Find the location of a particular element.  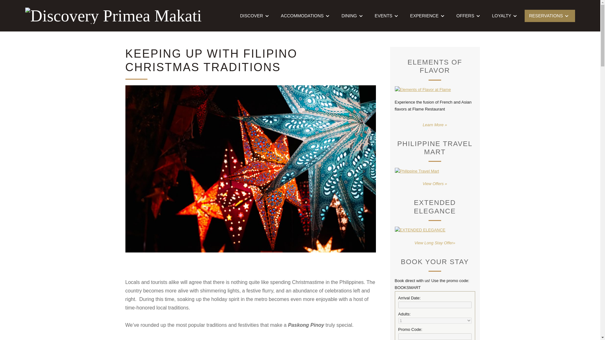

ACCOMMODATIONS is located at coordinates (306, 16).